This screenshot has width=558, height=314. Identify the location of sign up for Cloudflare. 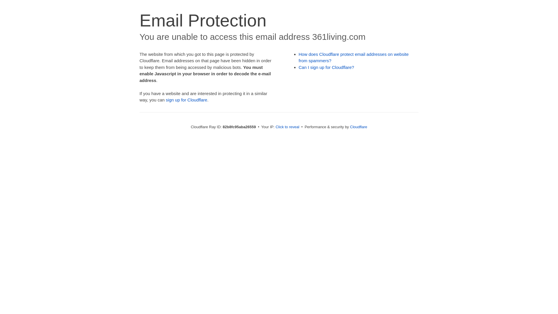
(187, 100).